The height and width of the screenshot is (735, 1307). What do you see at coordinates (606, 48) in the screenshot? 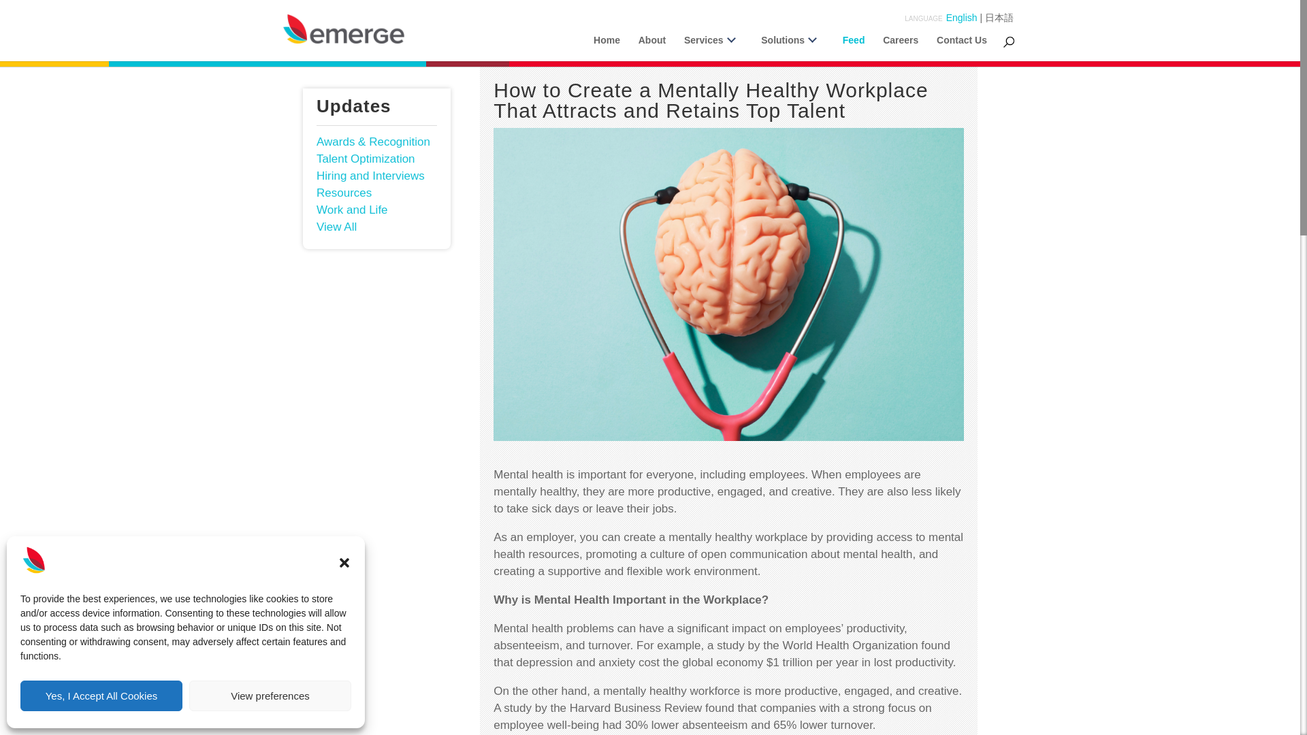
I see `Home` at bounding box center [606, 48].